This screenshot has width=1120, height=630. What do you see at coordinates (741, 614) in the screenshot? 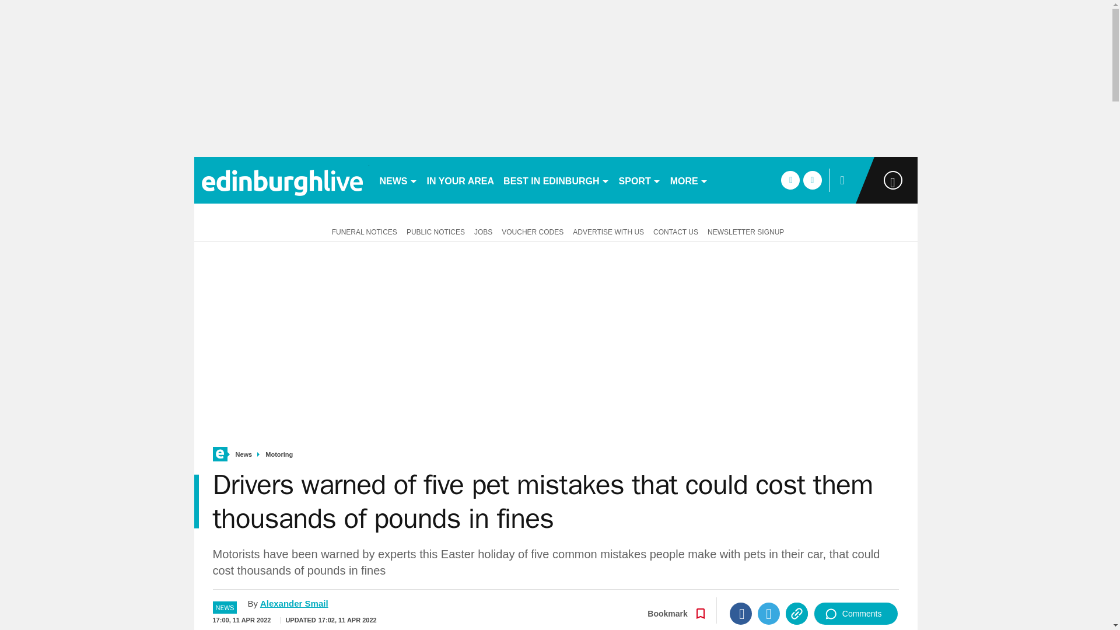
I see `Facebook` at bounding box center [741, 614].